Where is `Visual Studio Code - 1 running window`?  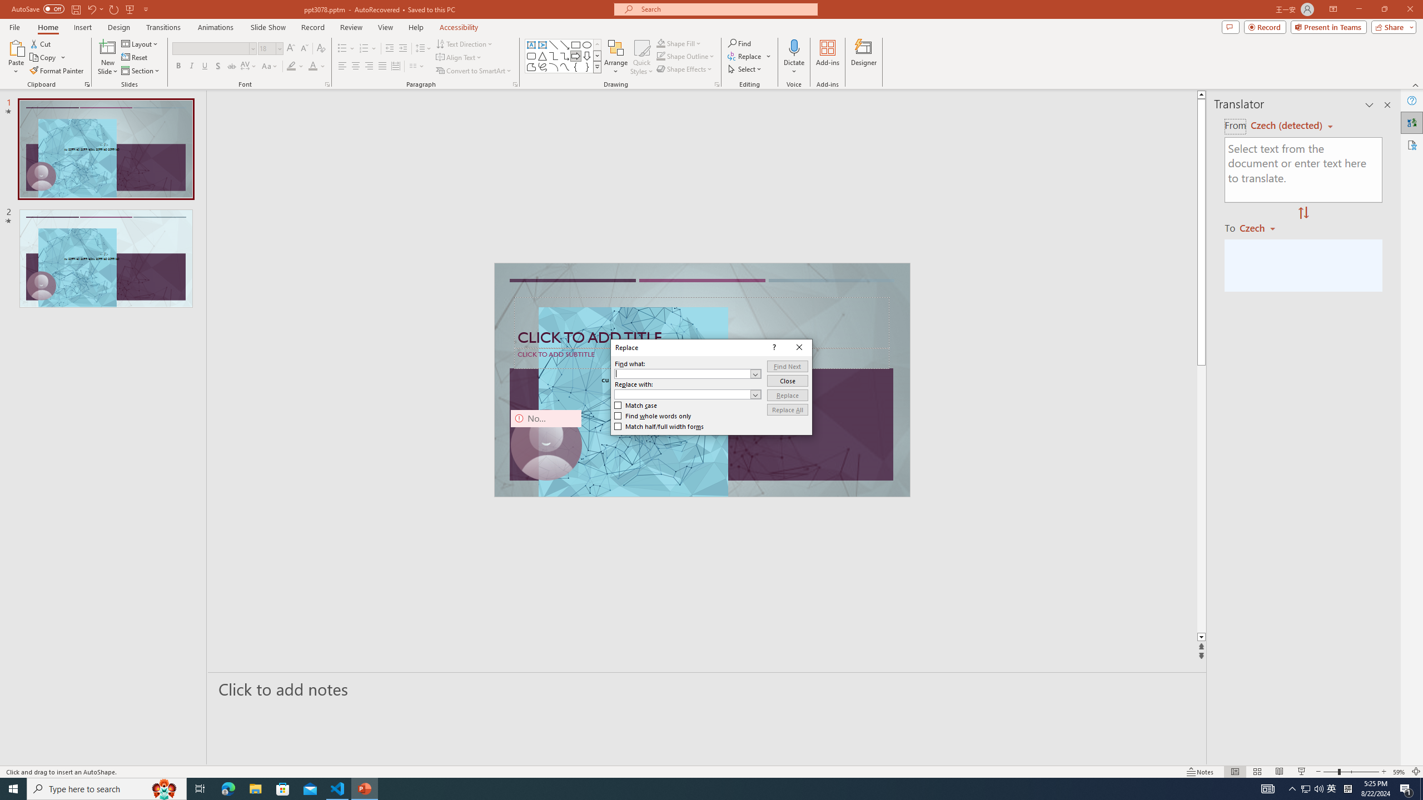
Visual Studio Code - 1 running window is located at coordinates (338, 789).